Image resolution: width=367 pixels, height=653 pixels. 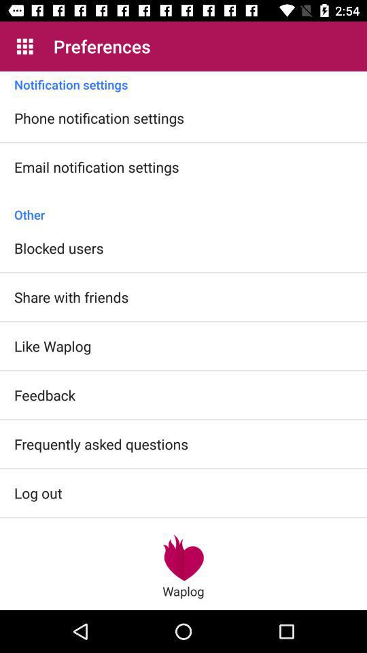 What do you see at coordinates (53, 346) in the screenshot?
I see `jump until the like waplog icon` at bounding box center [53, 346].